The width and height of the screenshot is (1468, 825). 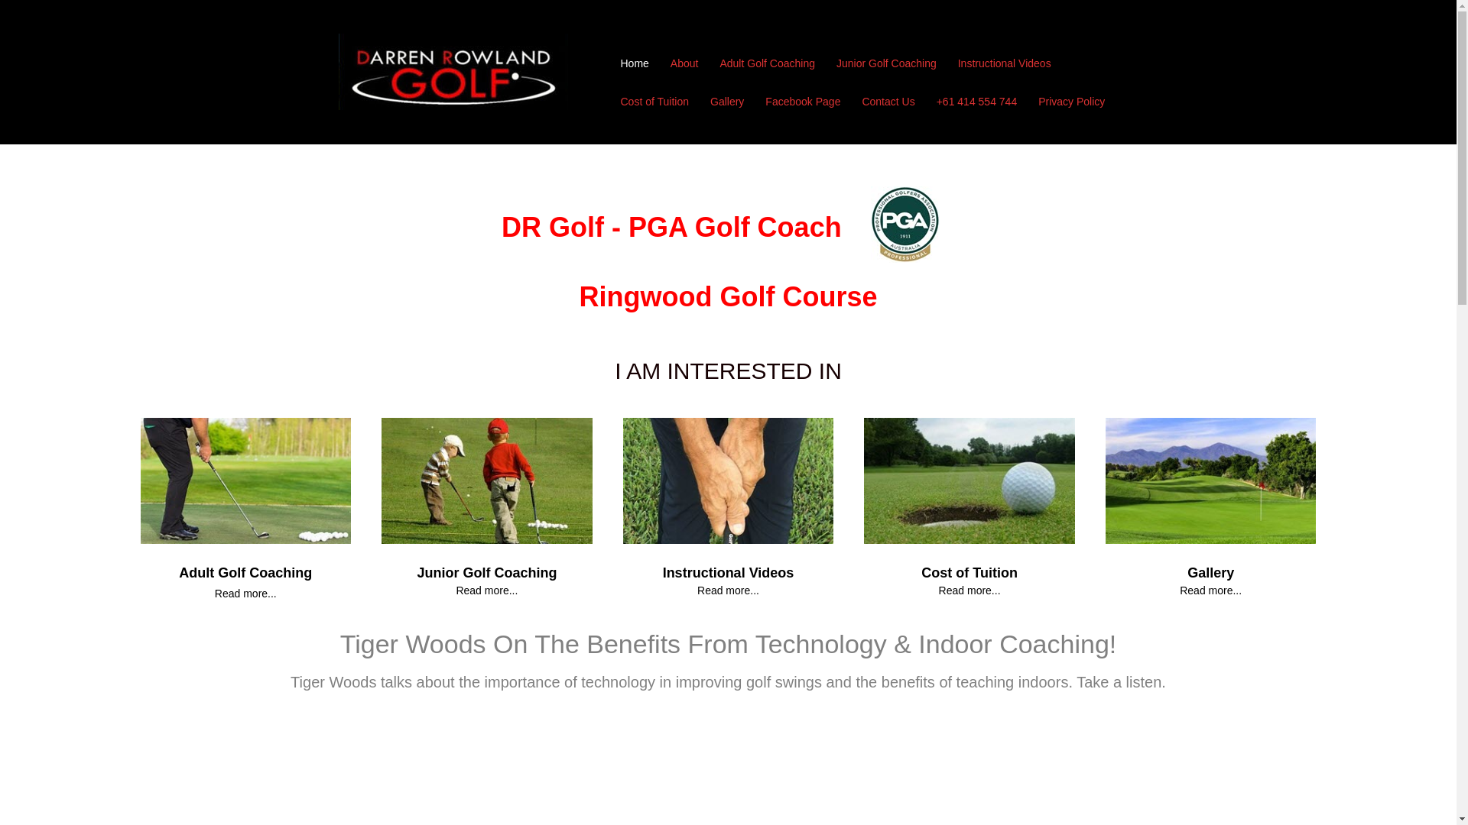 What do you see at coordinates (487, 481) in the screenshot?
I see `junior home` at bounding box center [487, 481].